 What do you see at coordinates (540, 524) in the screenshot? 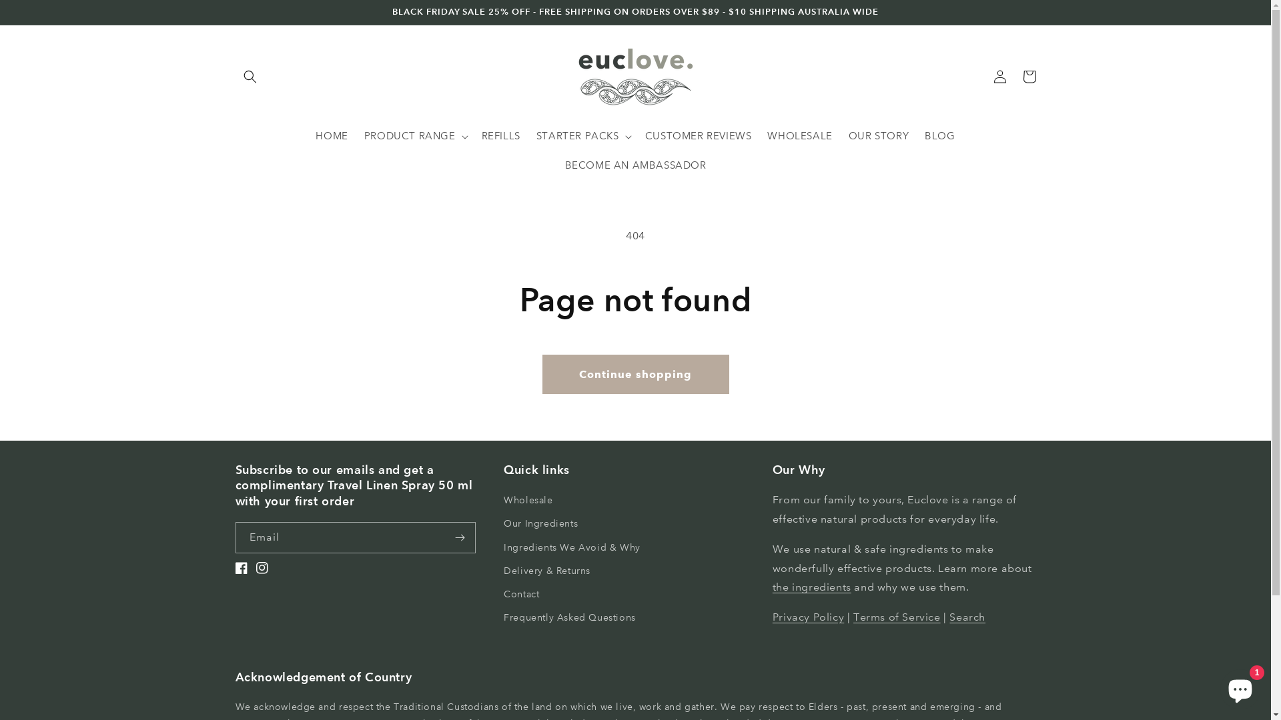
I see `Our Ingredients` at bounding box center [540, 524].